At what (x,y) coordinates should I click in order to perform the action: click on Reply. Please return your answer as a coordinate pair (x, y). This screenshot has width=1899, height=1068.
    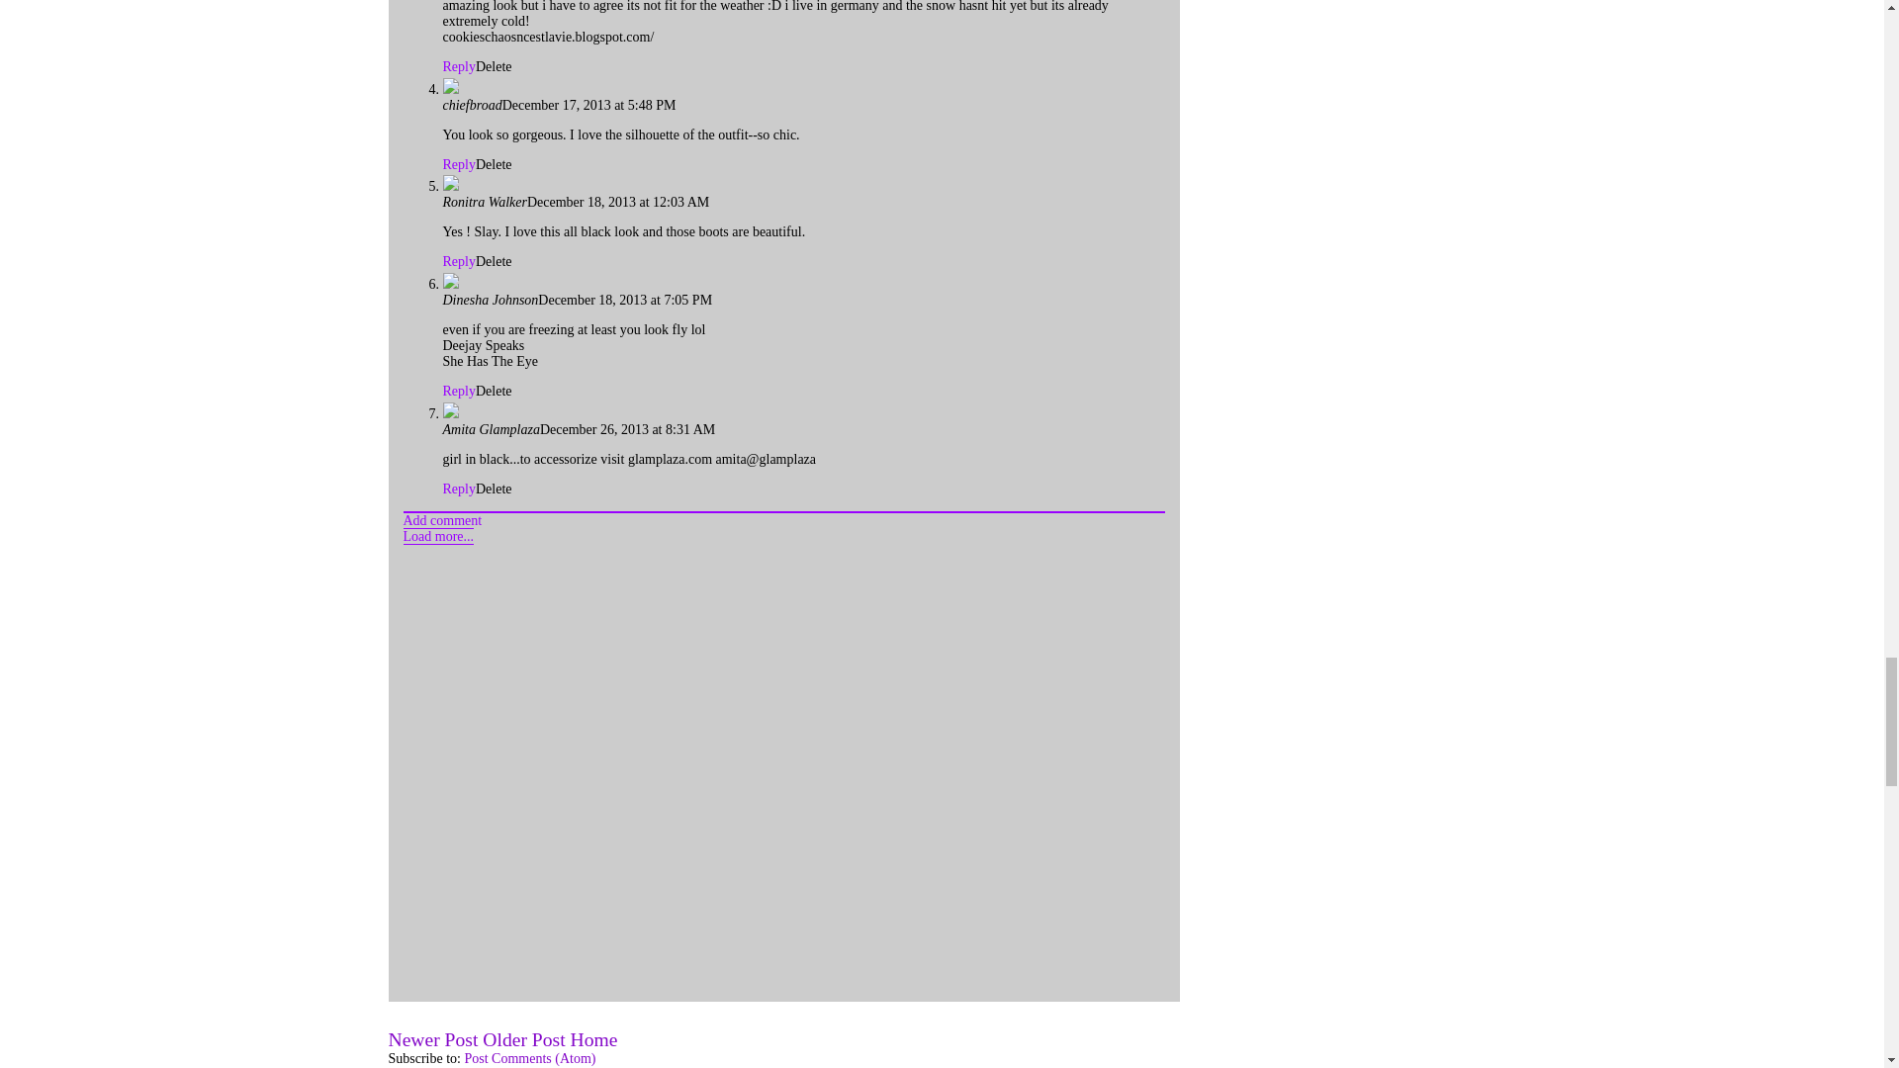
    Looking at the image, I should click on (459, 164).